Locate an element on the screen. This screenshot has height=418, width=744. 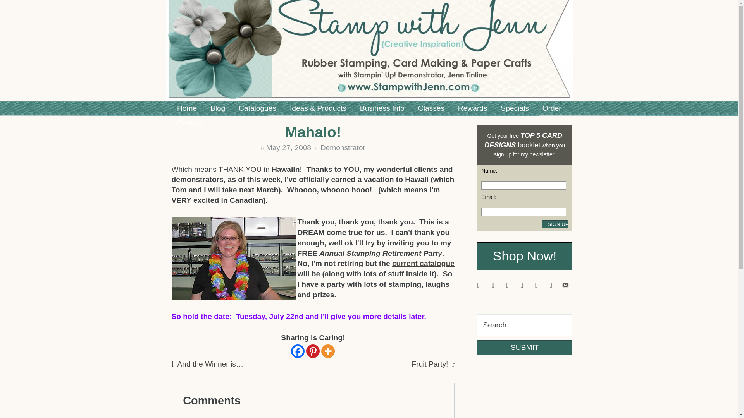
Facebook is located at coordinates (478, 284).